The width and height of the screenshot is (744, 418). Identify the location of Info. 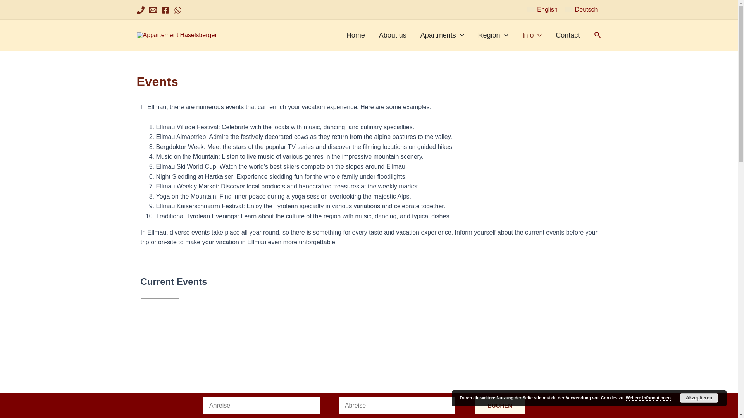
(532, 35).